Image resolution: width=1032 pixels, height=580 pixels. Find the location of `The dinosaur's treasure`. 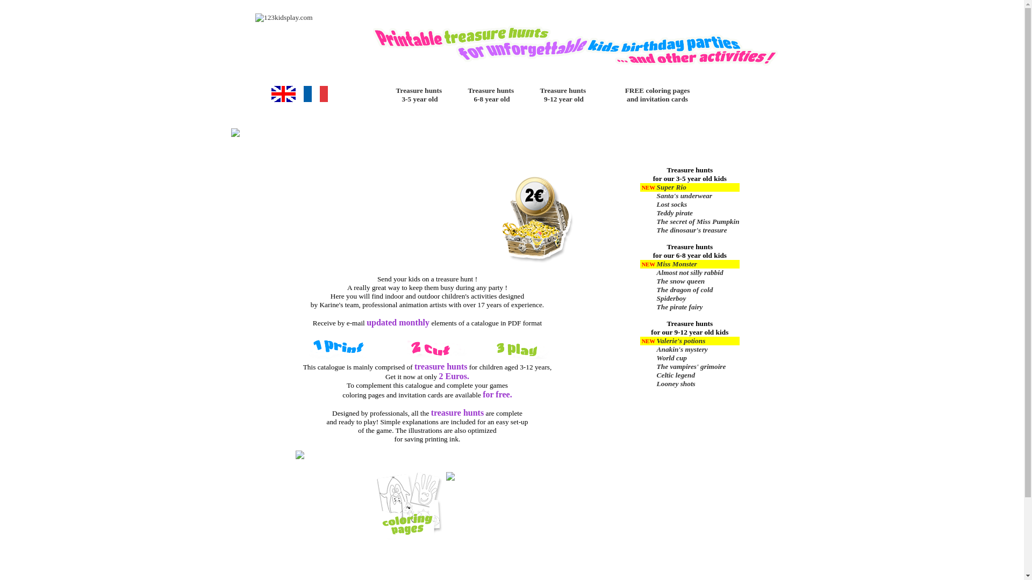

The dinosaur's treasure is located at coordinates (698, 230).